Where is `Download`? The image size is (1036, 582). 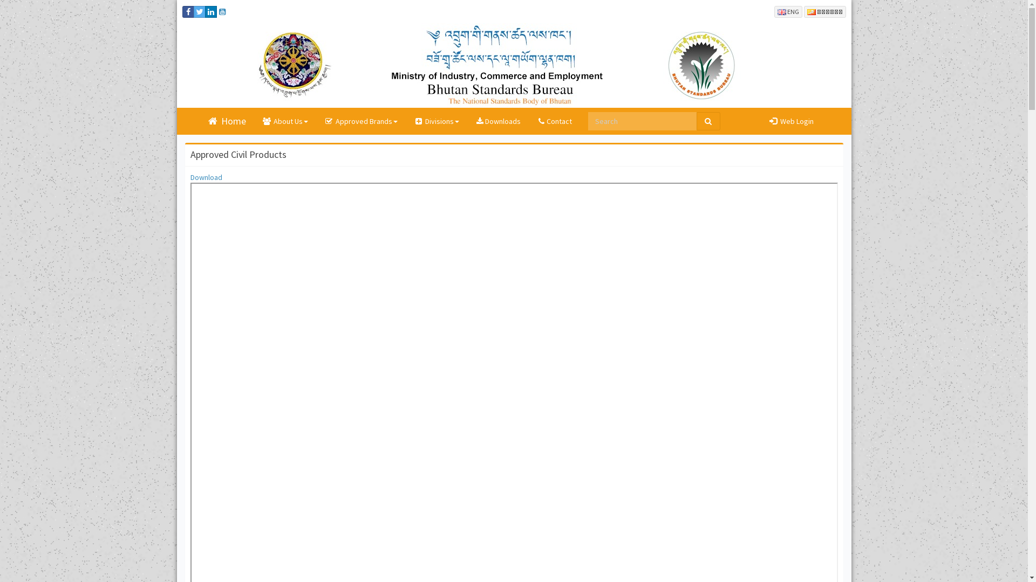 Download is located at coordinates (206, 177).